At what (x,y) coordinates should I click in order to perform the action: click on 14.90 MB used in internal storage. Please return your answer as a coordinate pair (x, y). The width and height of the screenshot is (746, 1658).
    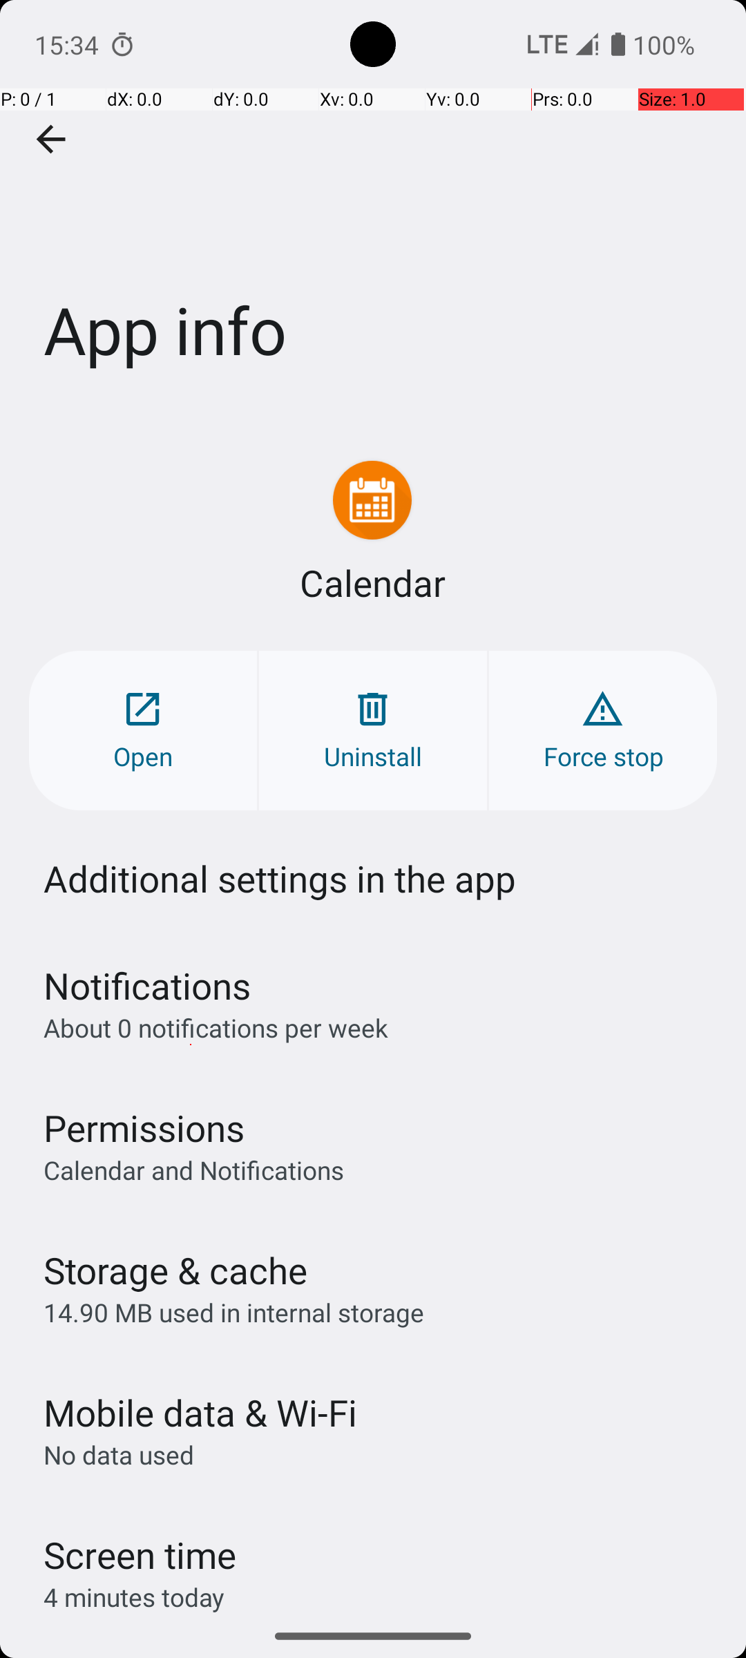
    Looking at the image, I should click on (233, 1313).